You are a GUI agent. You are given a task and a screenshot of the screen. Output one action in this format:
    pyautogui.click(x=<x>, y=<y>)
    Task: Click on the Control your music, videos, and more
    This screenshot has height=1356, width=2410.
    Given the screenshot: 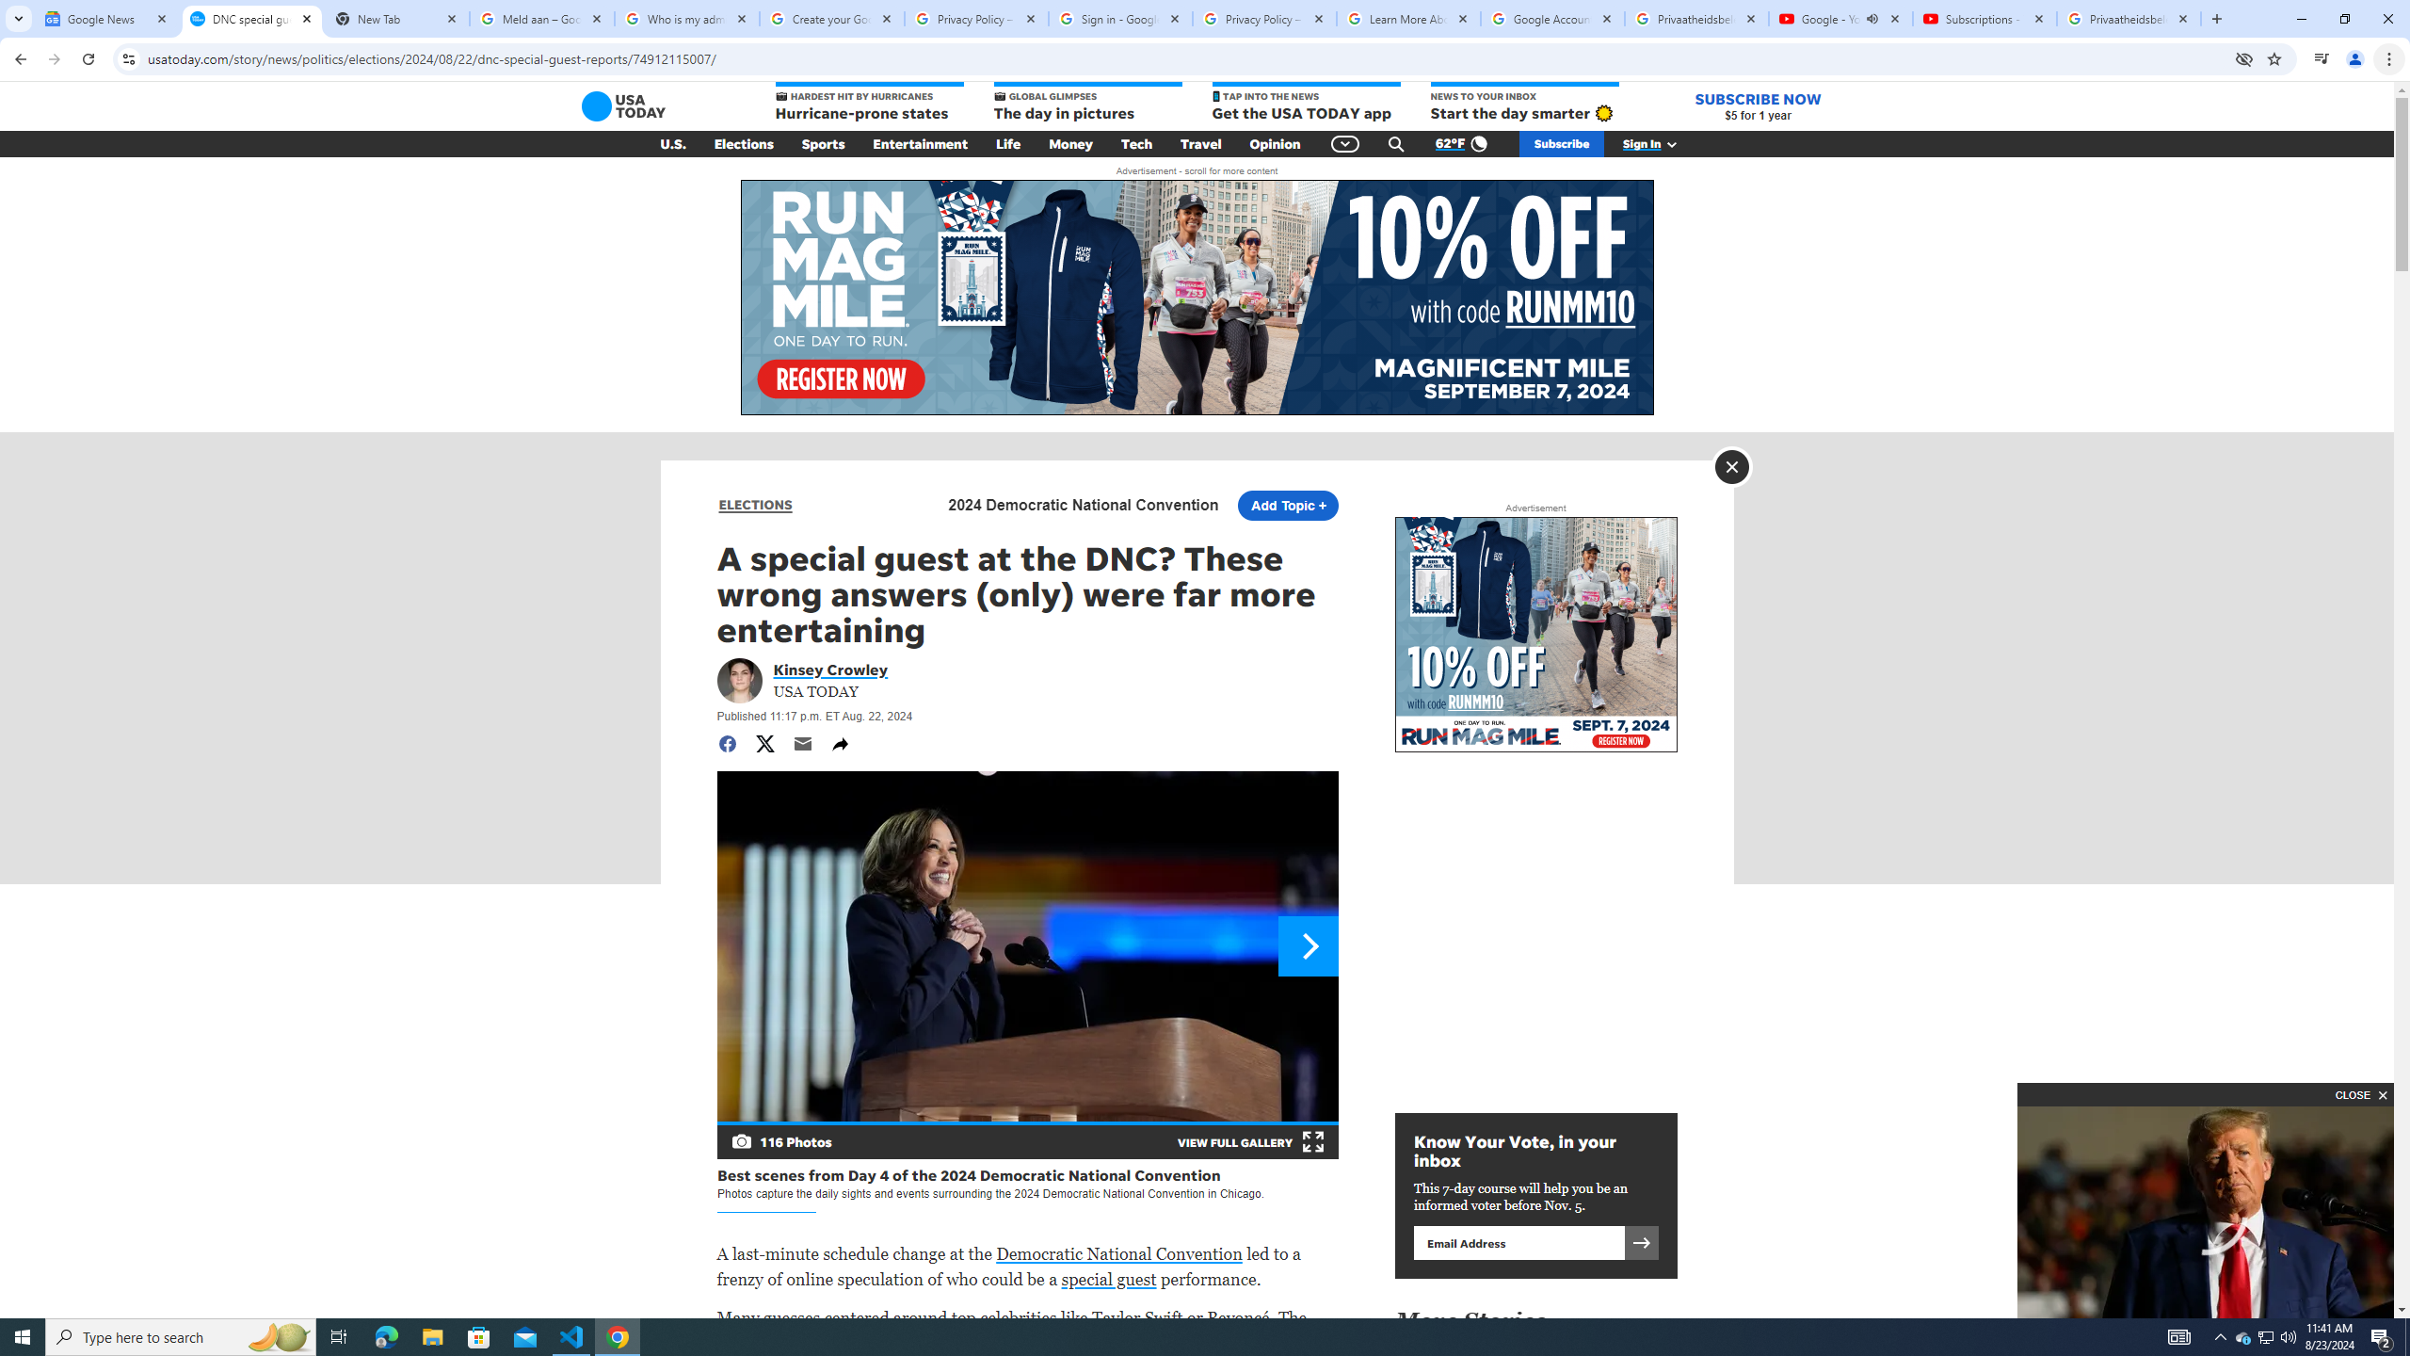 What is the action you would take?
    pyautogui.click(x=2322, y=59)
    